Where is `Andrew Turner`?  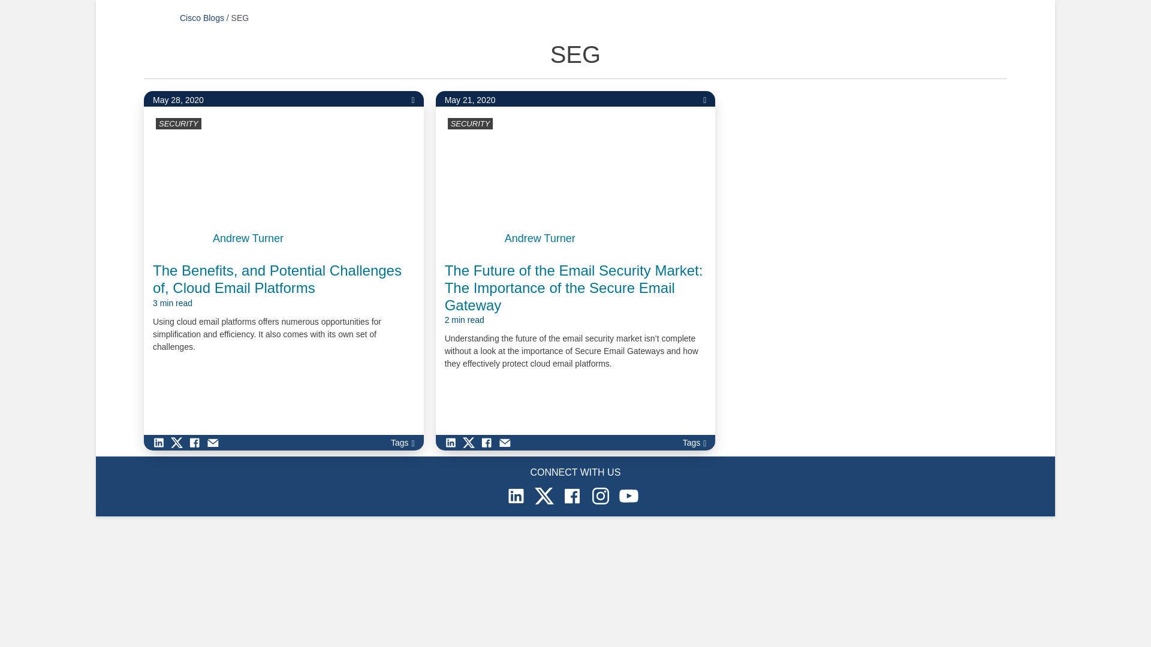
Andrew Turner is located at coordinates (248, 238).